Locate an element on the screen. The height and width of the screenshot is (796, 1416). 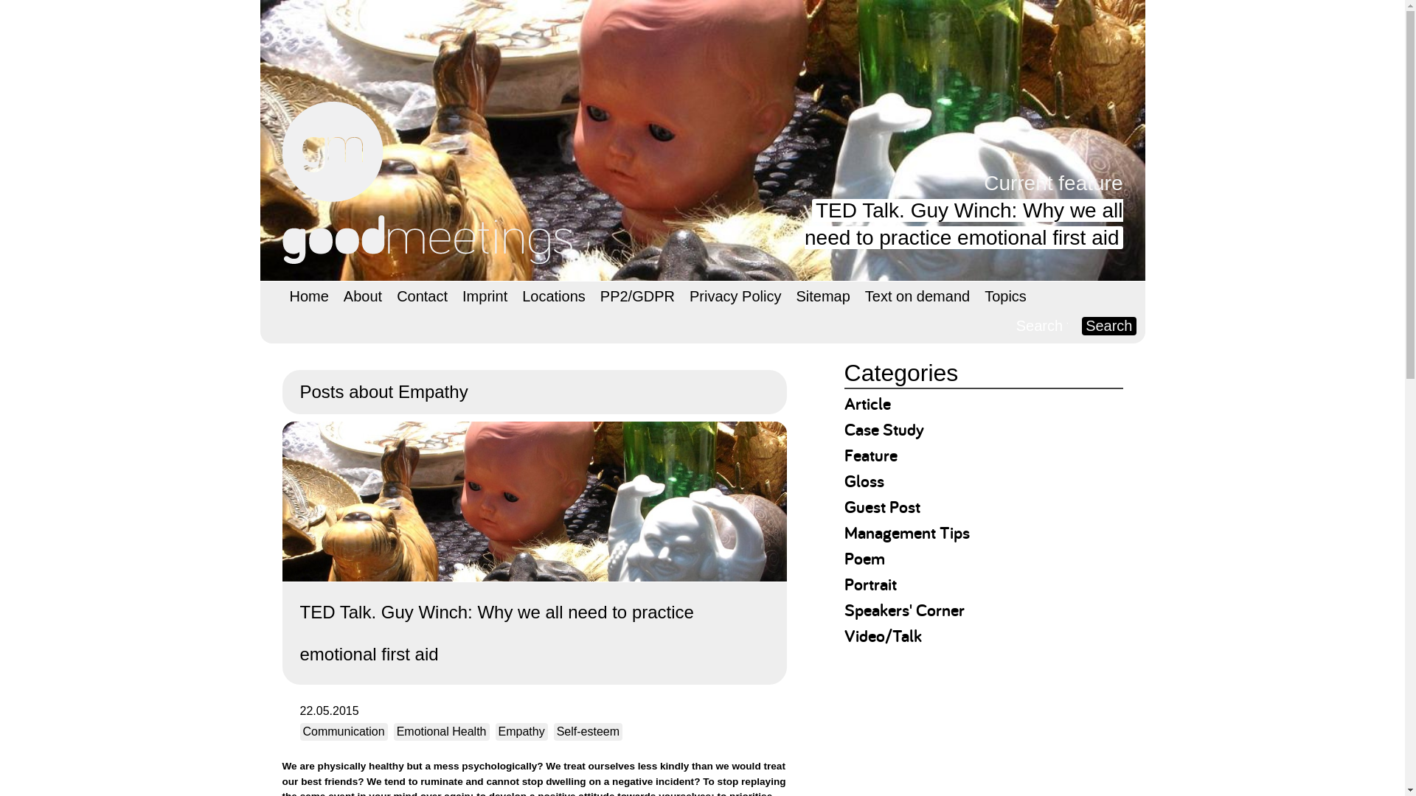
Privacy Policy is located at coordinates (735, 296).